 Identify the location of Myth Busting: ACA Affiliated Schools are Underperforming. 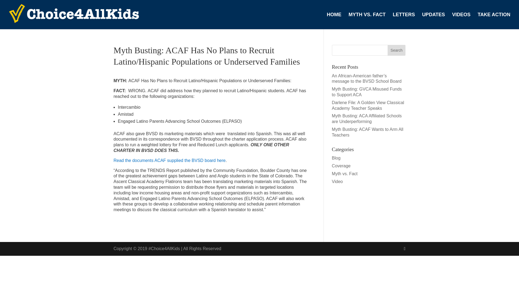
(367, 118).